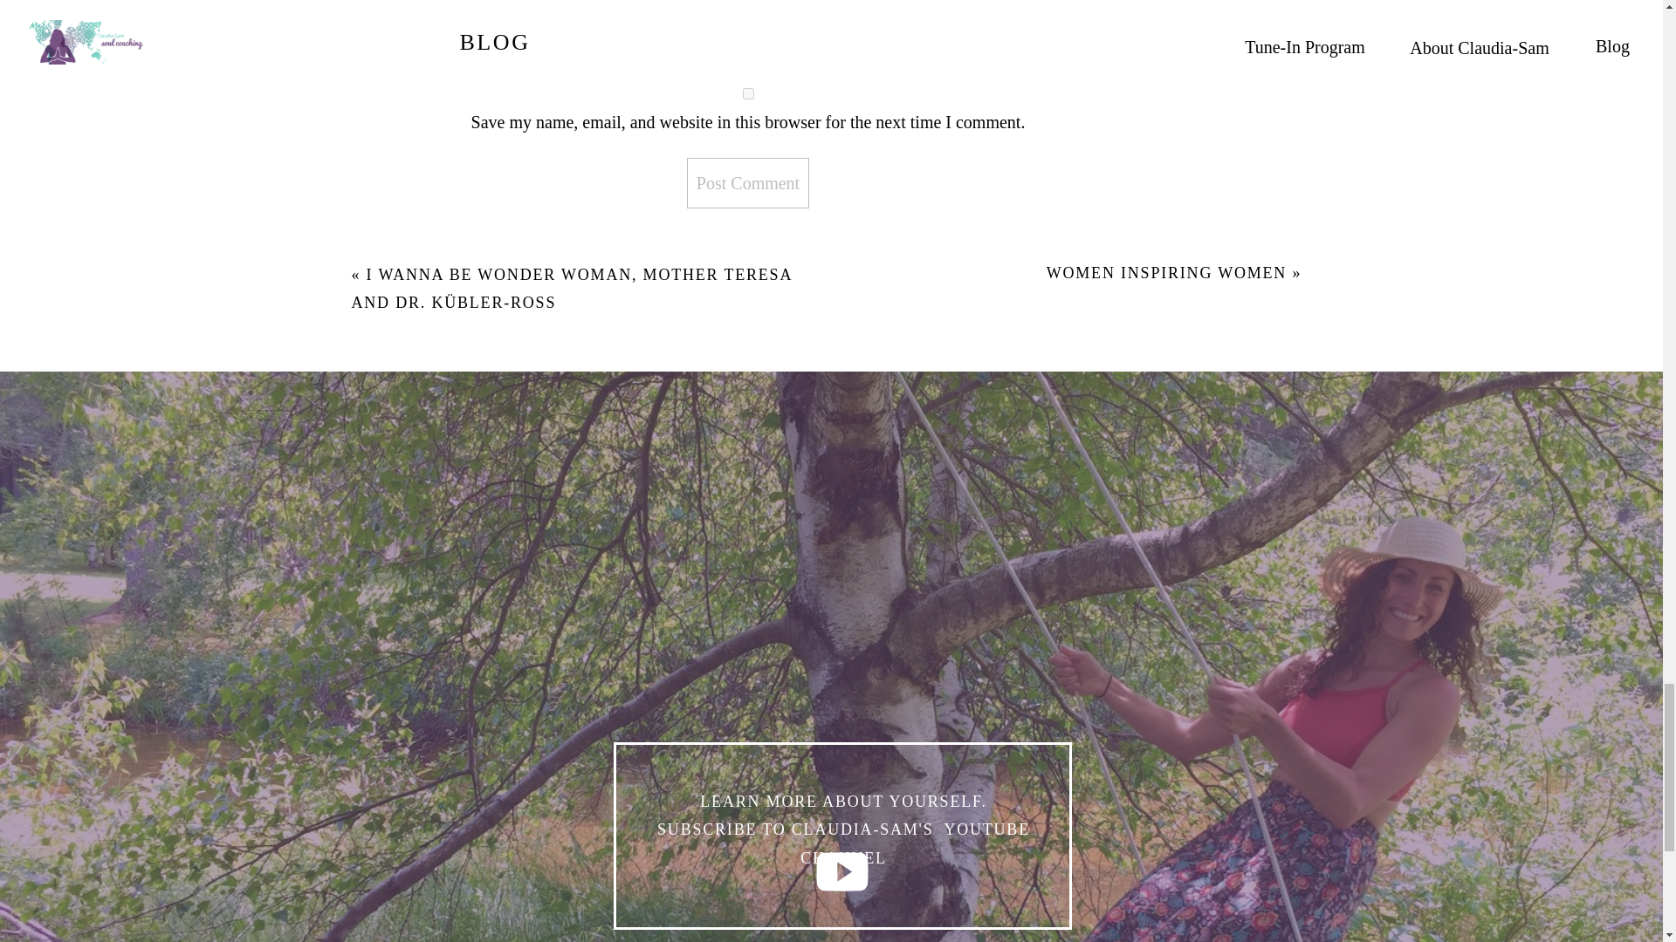  Describe the element at coordinates (1166, 272) in the screenshot. I see `WOMEN INSPIRING WOMEN` at that location.